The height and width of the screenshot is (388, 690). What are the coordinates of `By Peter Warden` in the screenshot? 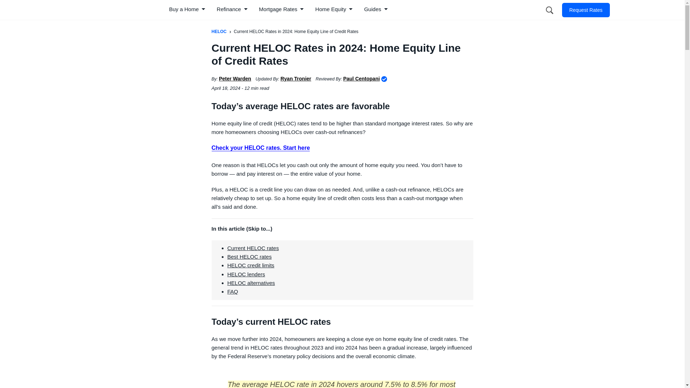 It's located at (235, 78).